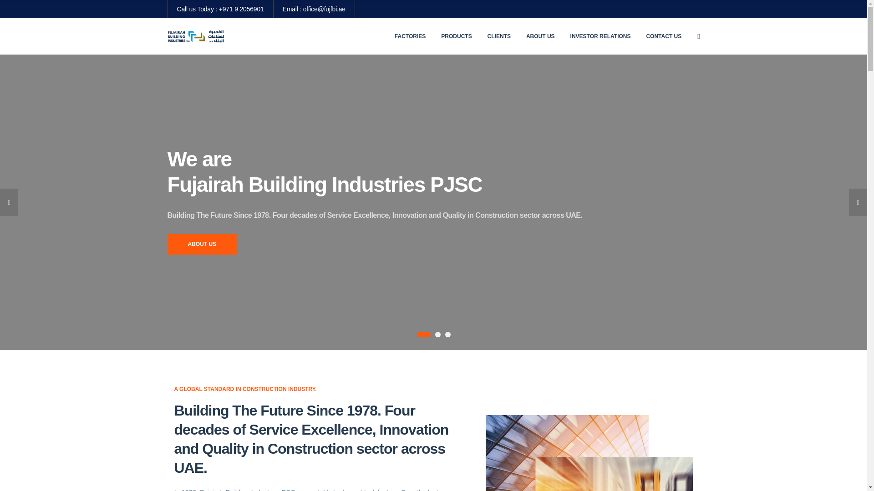  What do you see at coordinates (664, 36) in the screenshot?
I see `CONTACT US` at bounding box center [664, 36].